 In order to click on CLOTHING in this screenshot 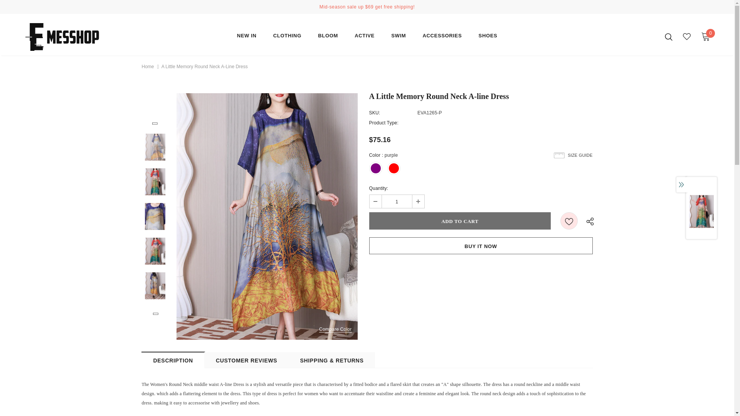, I will do `click(287, 37)`.